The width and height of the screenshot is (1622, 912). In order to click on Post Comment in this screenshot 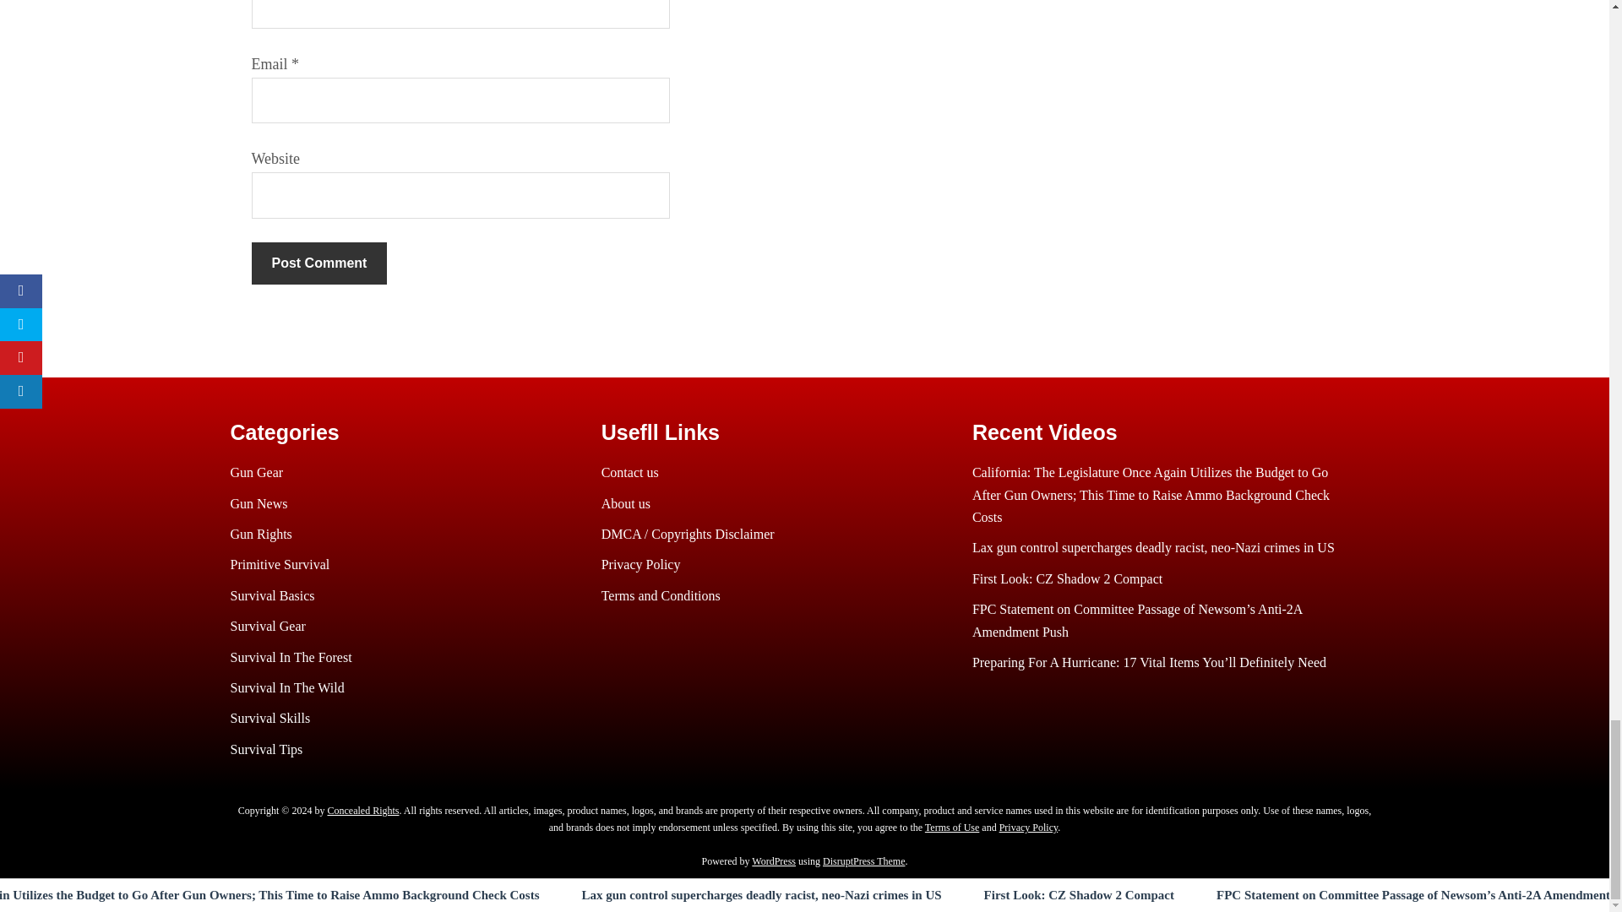, I will do `click(319, 263)`.